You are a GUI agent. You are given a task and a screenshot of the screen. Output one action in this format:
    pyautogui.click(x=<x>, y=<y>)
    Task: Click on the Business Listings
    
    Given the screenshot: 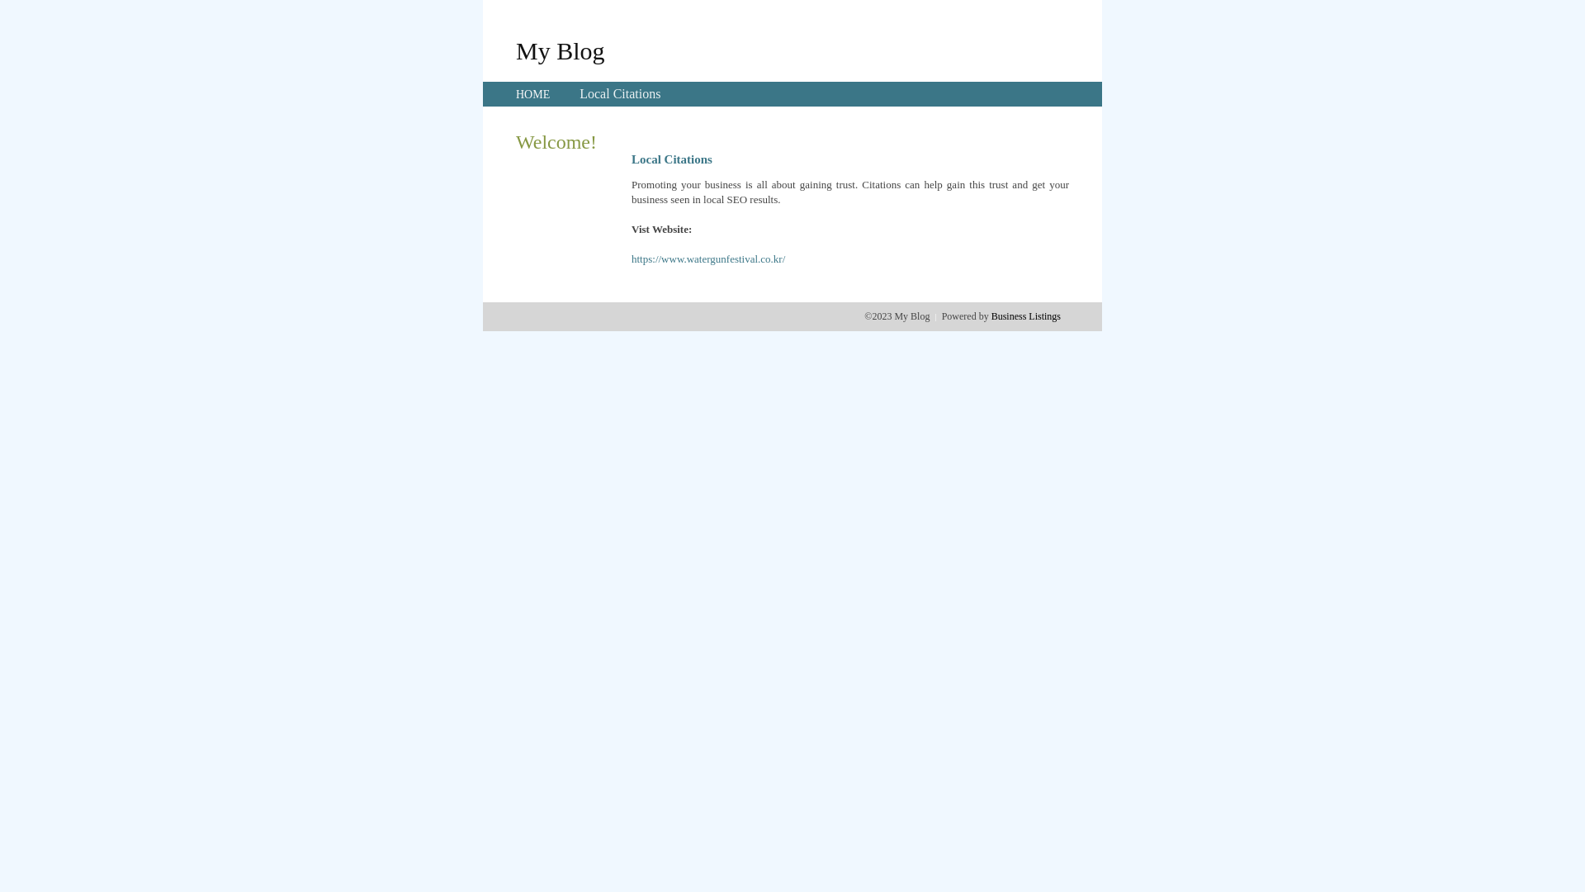 What is the action you would take?
    pyautogui.click(x=1026, y=316)
    